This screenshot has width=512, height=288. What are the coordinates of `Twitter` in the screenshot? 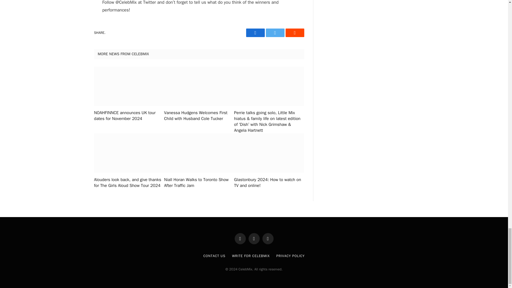 It's located at (275, 33).